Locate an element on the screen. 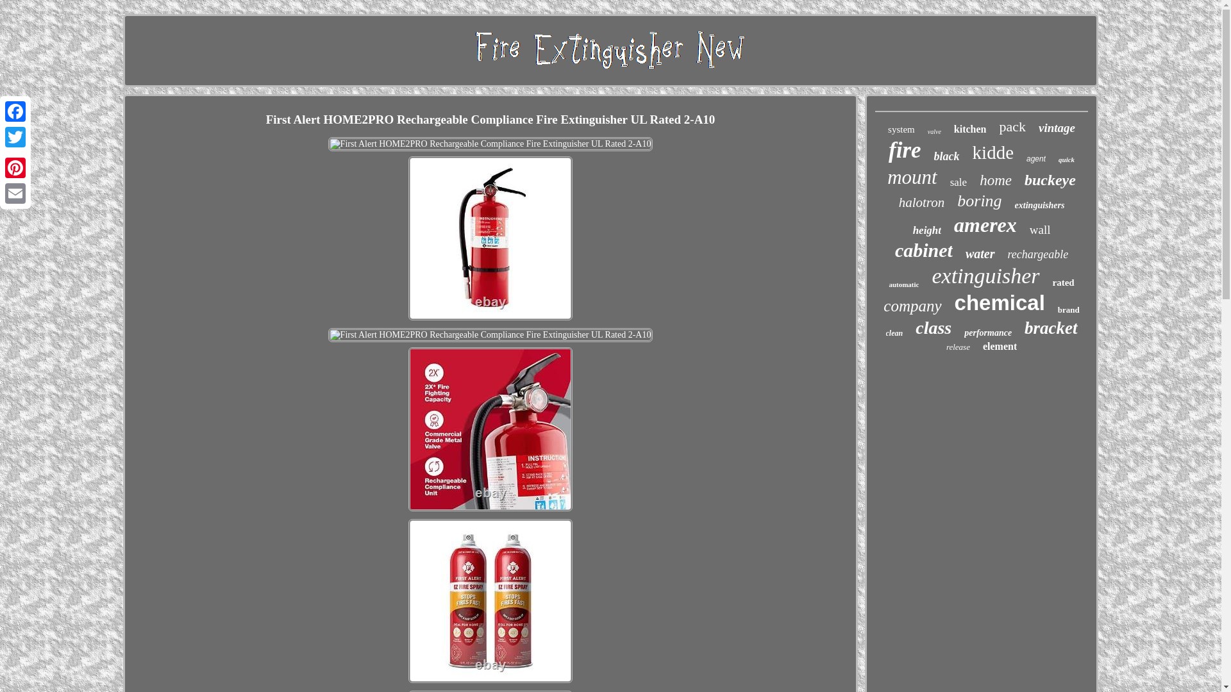  kitchen is located at coordinates (971, 129).